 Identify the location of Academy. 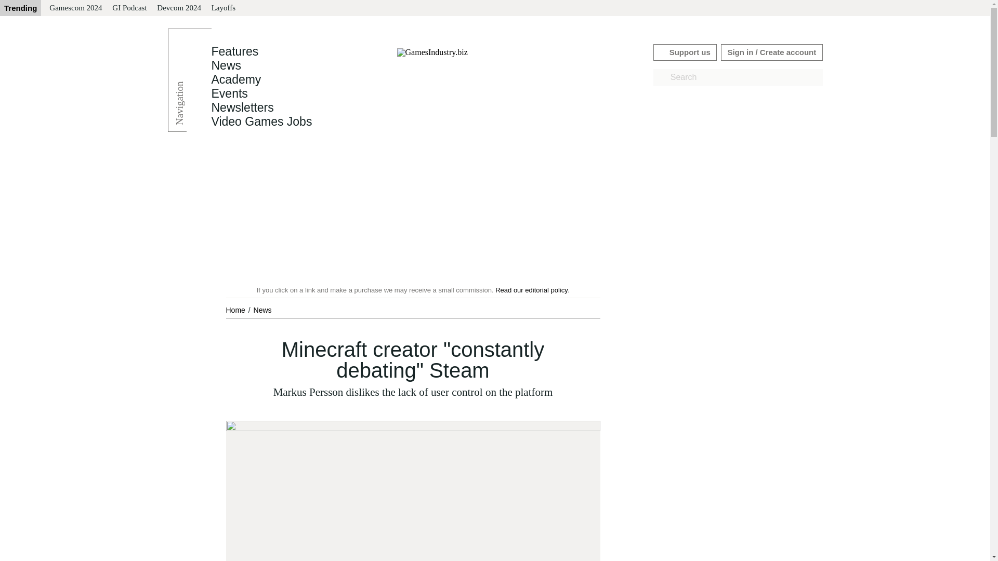
(235, 79).